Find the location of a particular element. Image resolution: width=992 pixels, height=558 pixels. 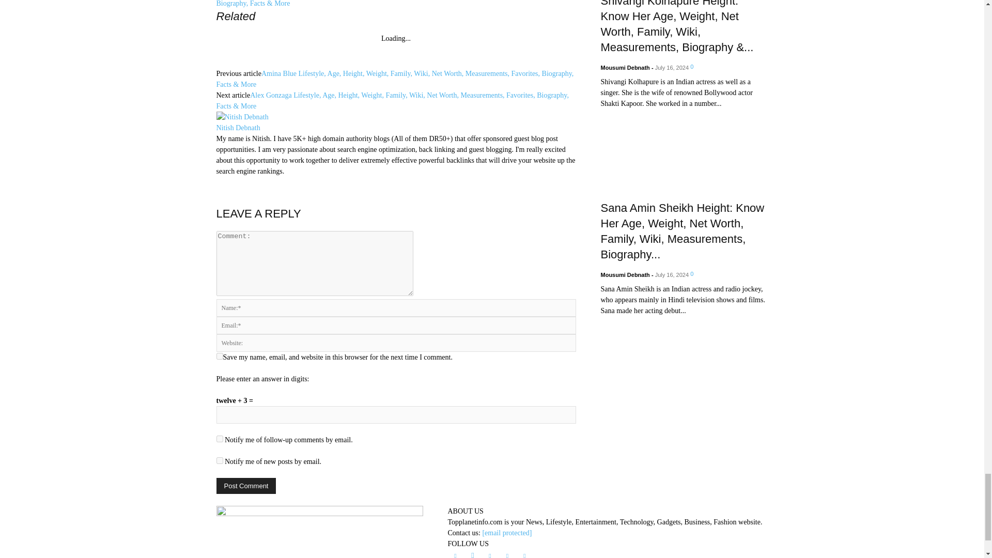

yes is located at coordinates (219, 355).